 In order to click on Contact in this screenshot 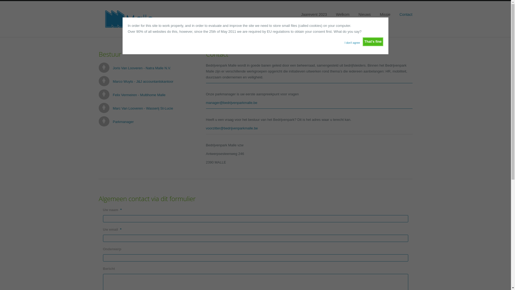, I will do `click(406, 15)`.